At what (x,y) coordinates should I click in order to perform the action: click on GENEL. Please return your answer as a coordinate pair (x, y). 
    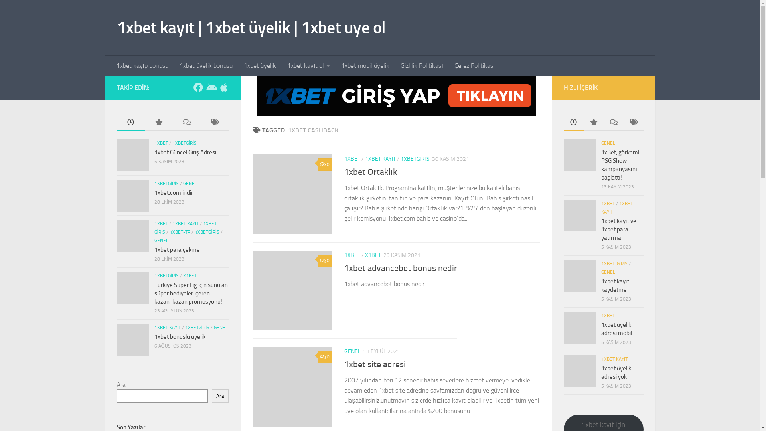
    Looking at the image, I should click on (221, 328).